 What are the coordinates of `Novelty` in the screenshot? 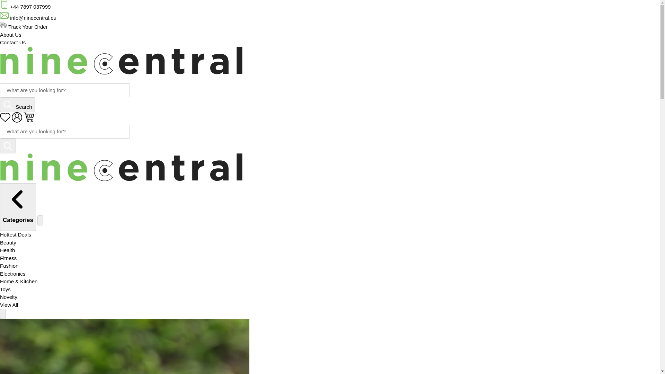 It's located at (8, 297).